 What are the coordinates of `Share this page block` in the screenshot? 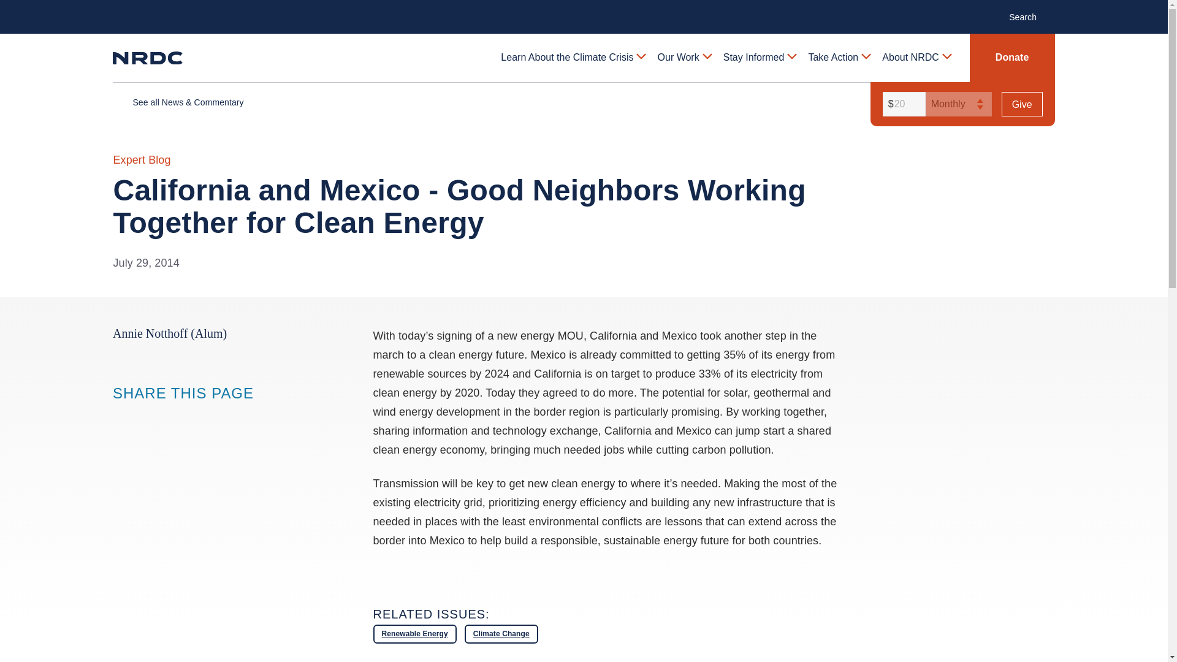 It's located at (170, 417).